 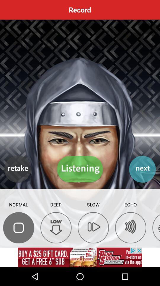 What do you see at coordinates (142, 169) in the screenshot?
I see `next song` at bounding box center [142, 169].